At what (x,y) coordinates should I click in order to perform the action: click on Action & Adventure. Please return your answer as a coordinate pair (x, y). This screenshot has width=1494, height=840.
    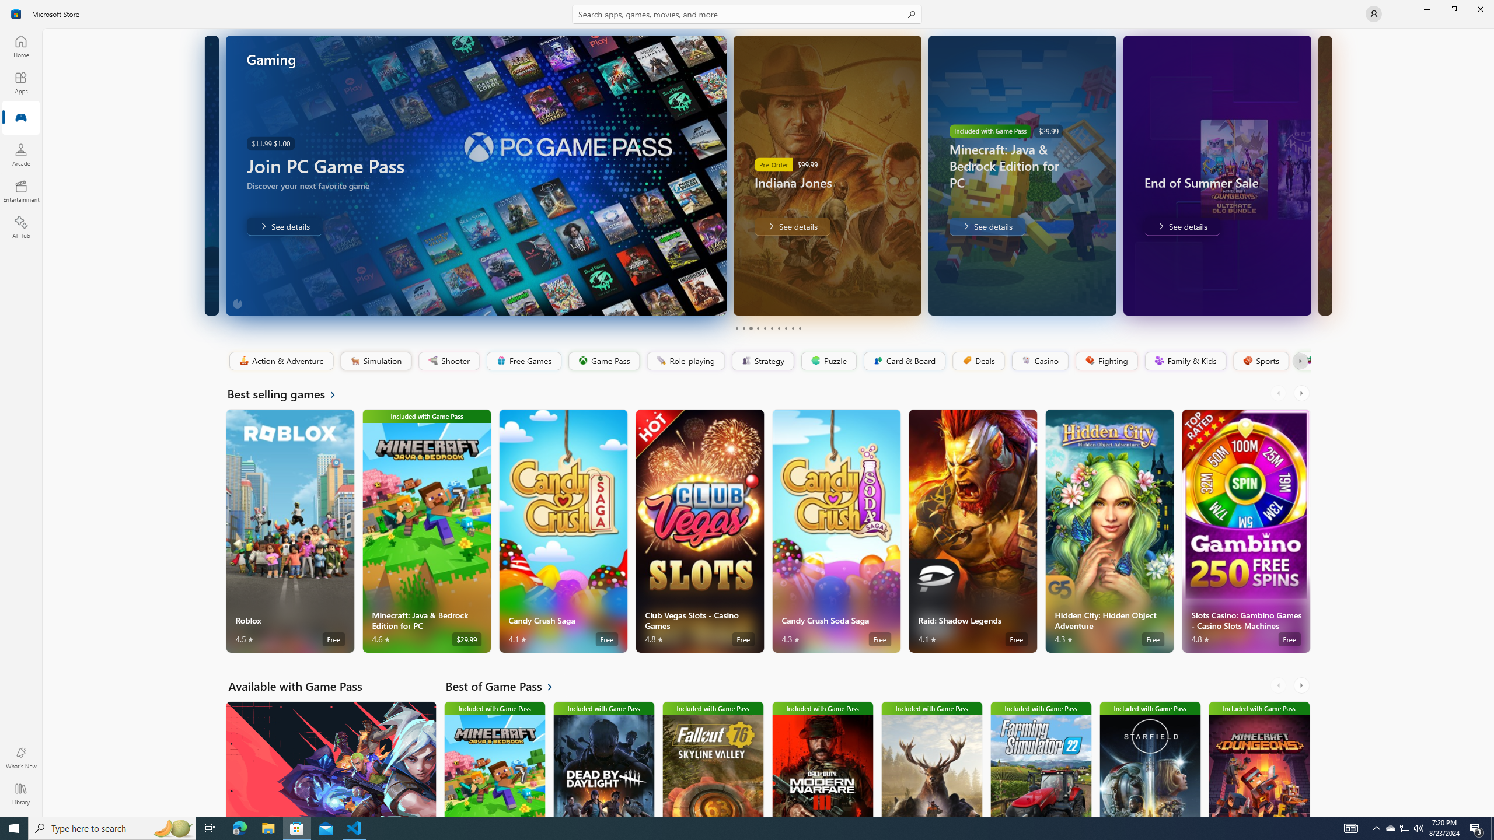
    Looking at the image, I should click on (280, 361).